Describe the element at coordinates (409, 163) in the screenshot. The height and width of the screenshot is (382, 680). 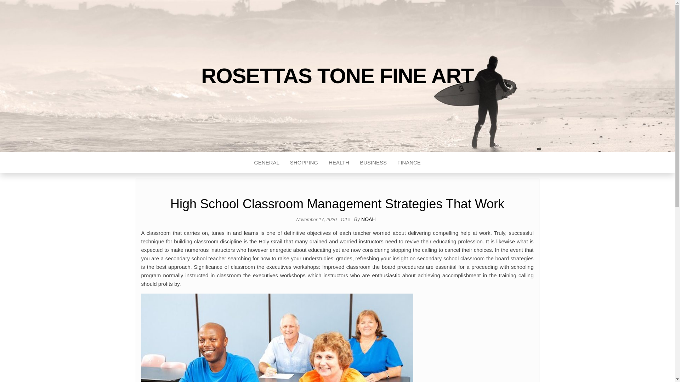
I see `Finance` at that location.